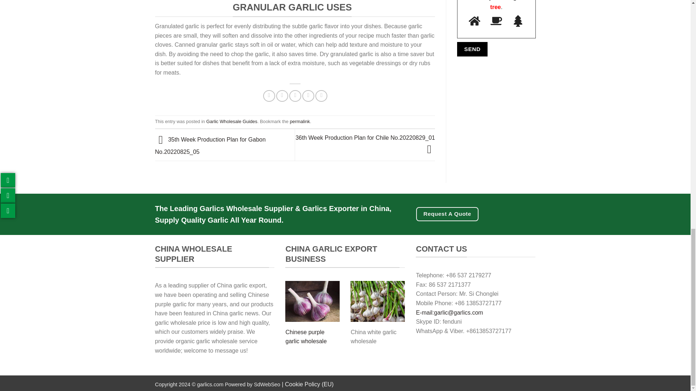 The image size is (696, 391). Describe the element at coordinates (300, 122) in the screenshot. I see `Permalink to What is Granulated Garlic` at that location.